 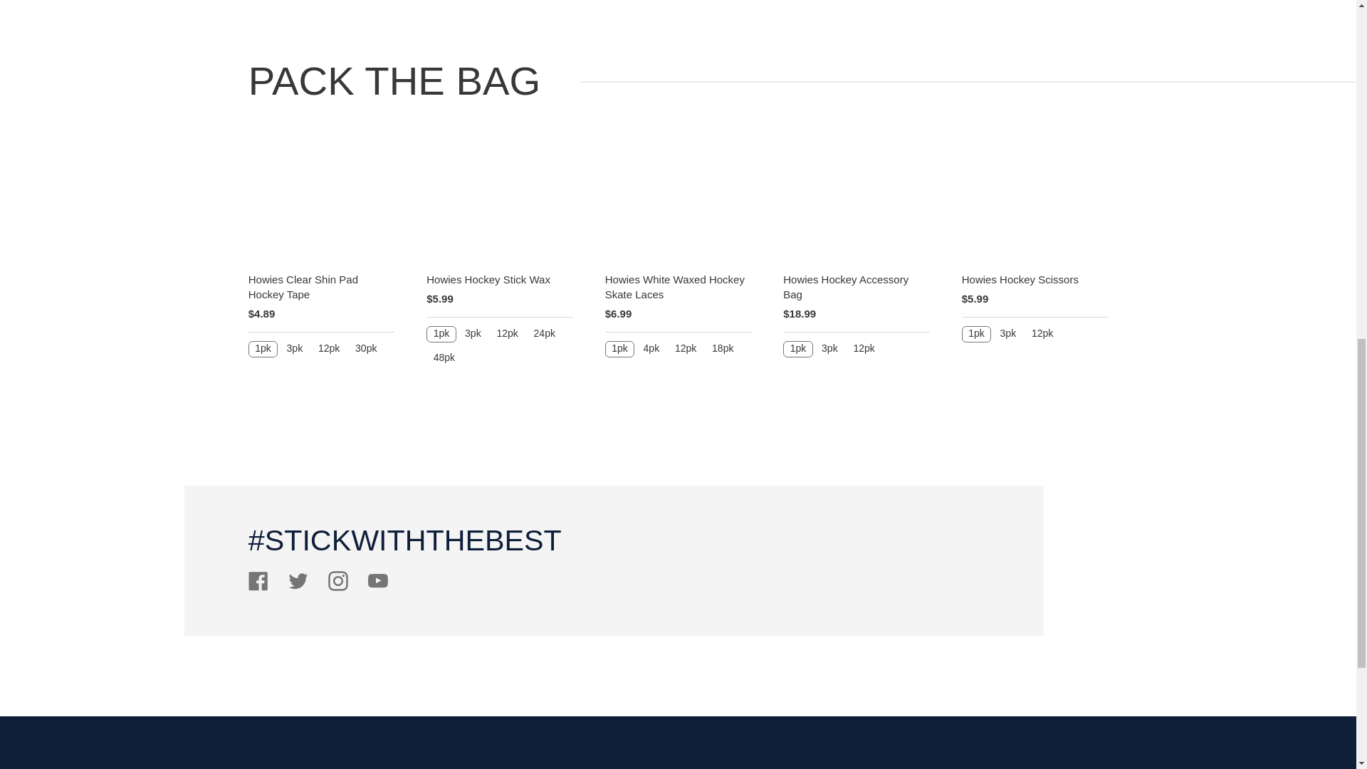 I want to click on Howies Hockey Tape on Instagram, so click(x=337, y=587).